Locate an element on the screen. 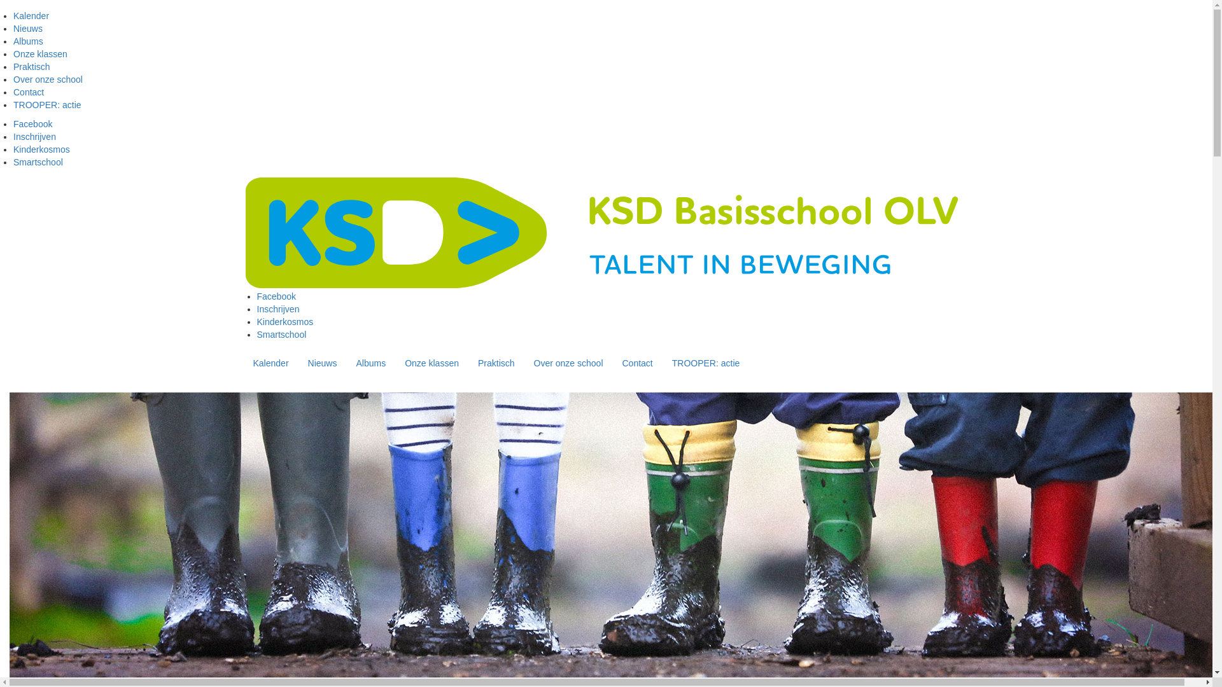 The height and width of the screenshot is (687, 1222). Inschrijven is located at coordinates (279, 309).